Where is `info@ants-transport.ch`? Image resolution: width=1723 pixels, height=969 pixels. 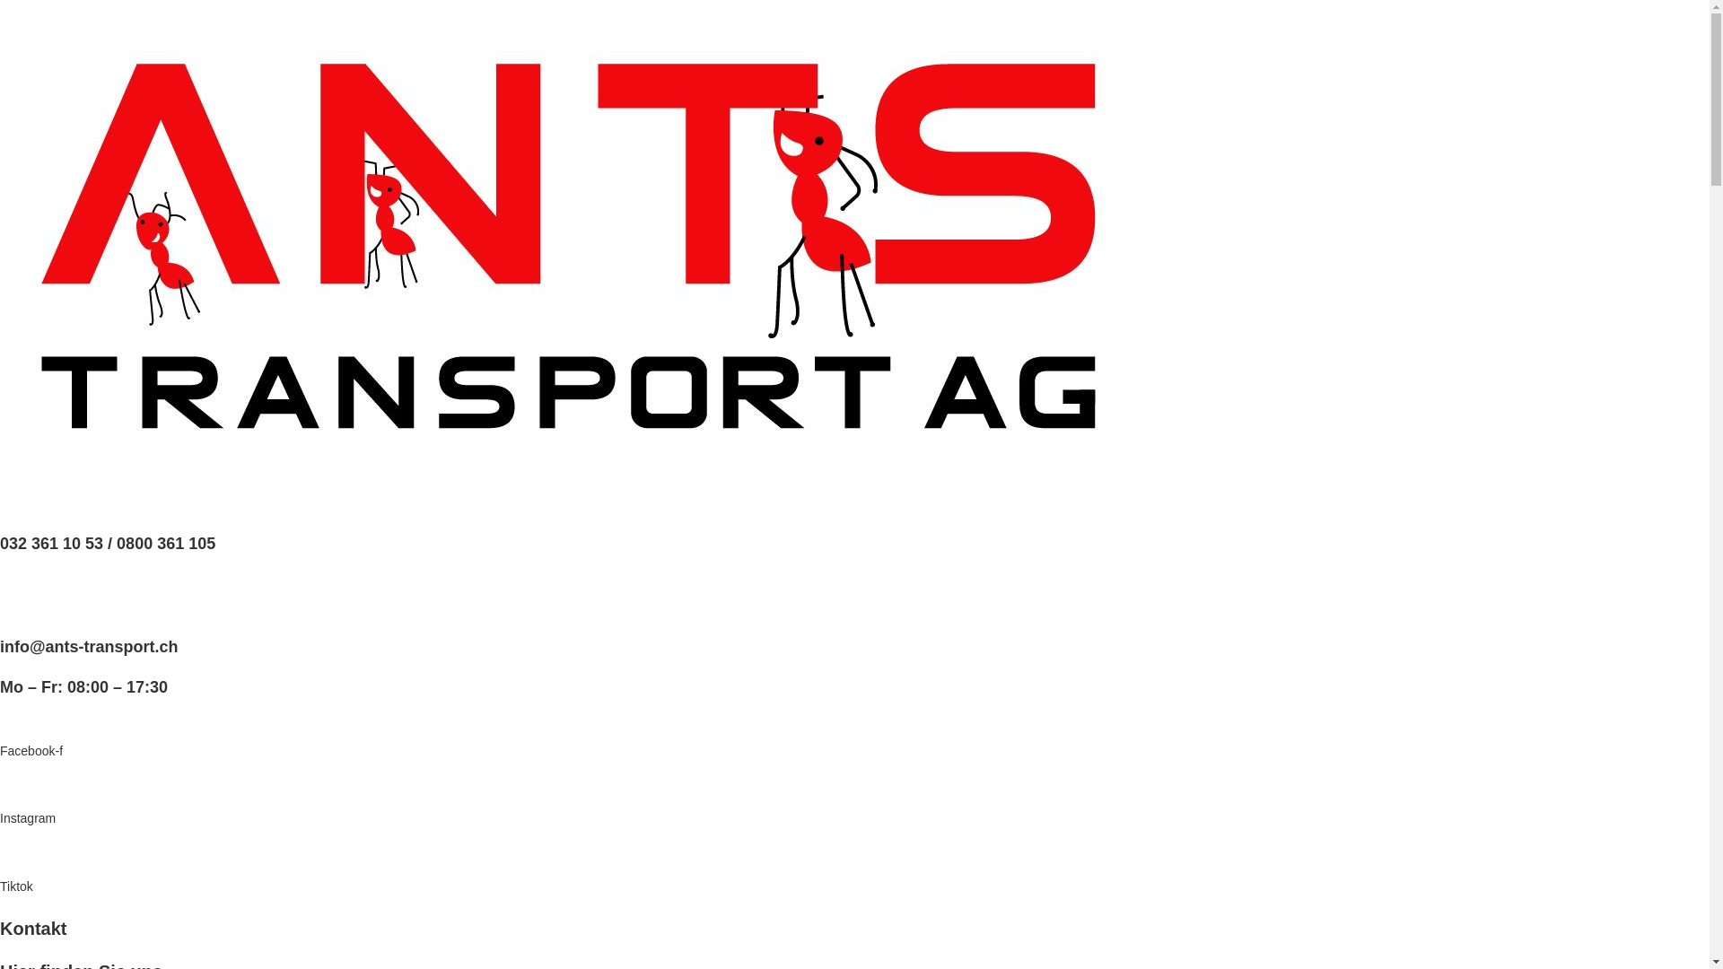
info@ants-transport.ch is located at coordinates (90, 659).